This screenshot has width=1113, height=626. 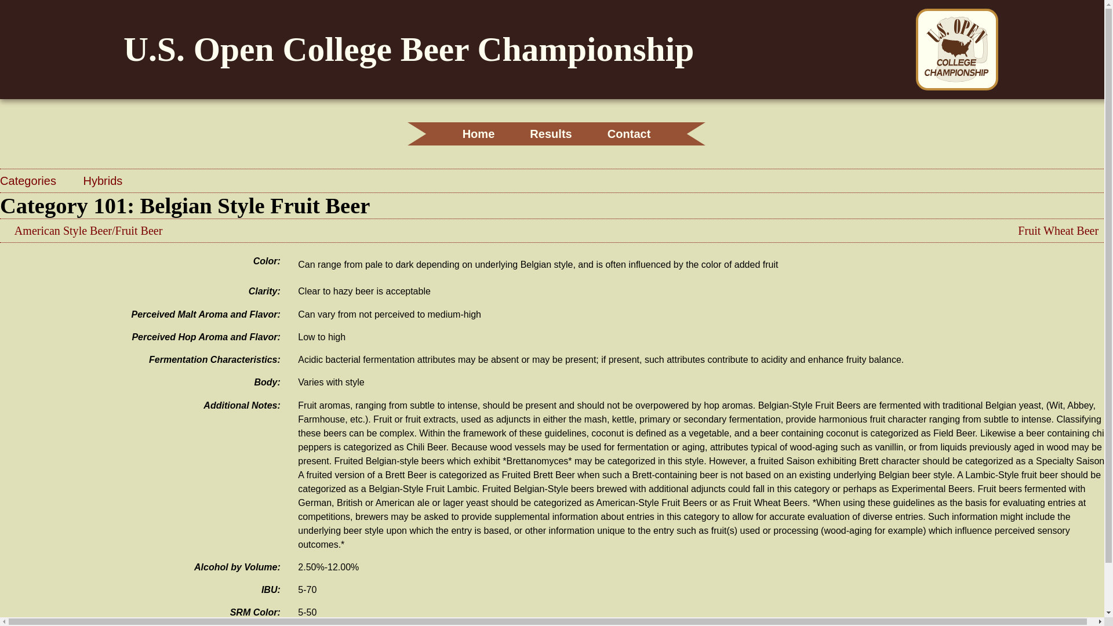 I want to click on Home, so click(x=479, y=134).